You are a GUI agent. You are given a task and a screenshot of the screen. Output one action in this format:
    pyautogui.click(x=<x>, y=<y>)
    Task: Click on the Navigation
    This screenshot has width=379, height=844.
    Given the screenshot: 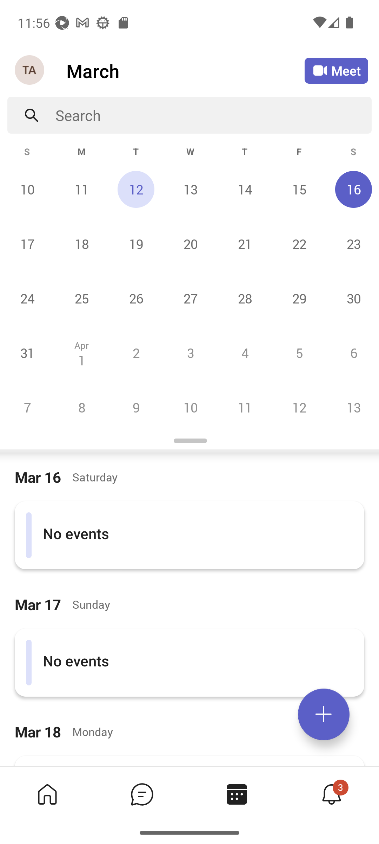 What is the action you would take?
    pyautogui.click(x=30, y=70)
    